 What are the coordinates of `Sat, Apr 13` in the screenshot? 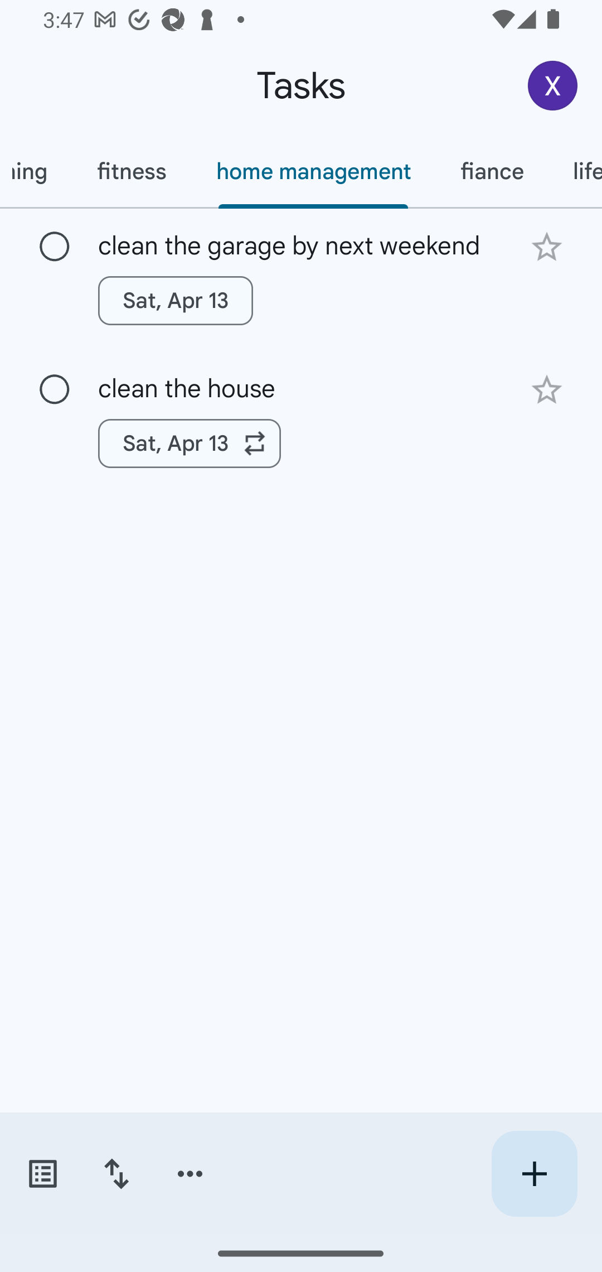 It's located at (190, 444).